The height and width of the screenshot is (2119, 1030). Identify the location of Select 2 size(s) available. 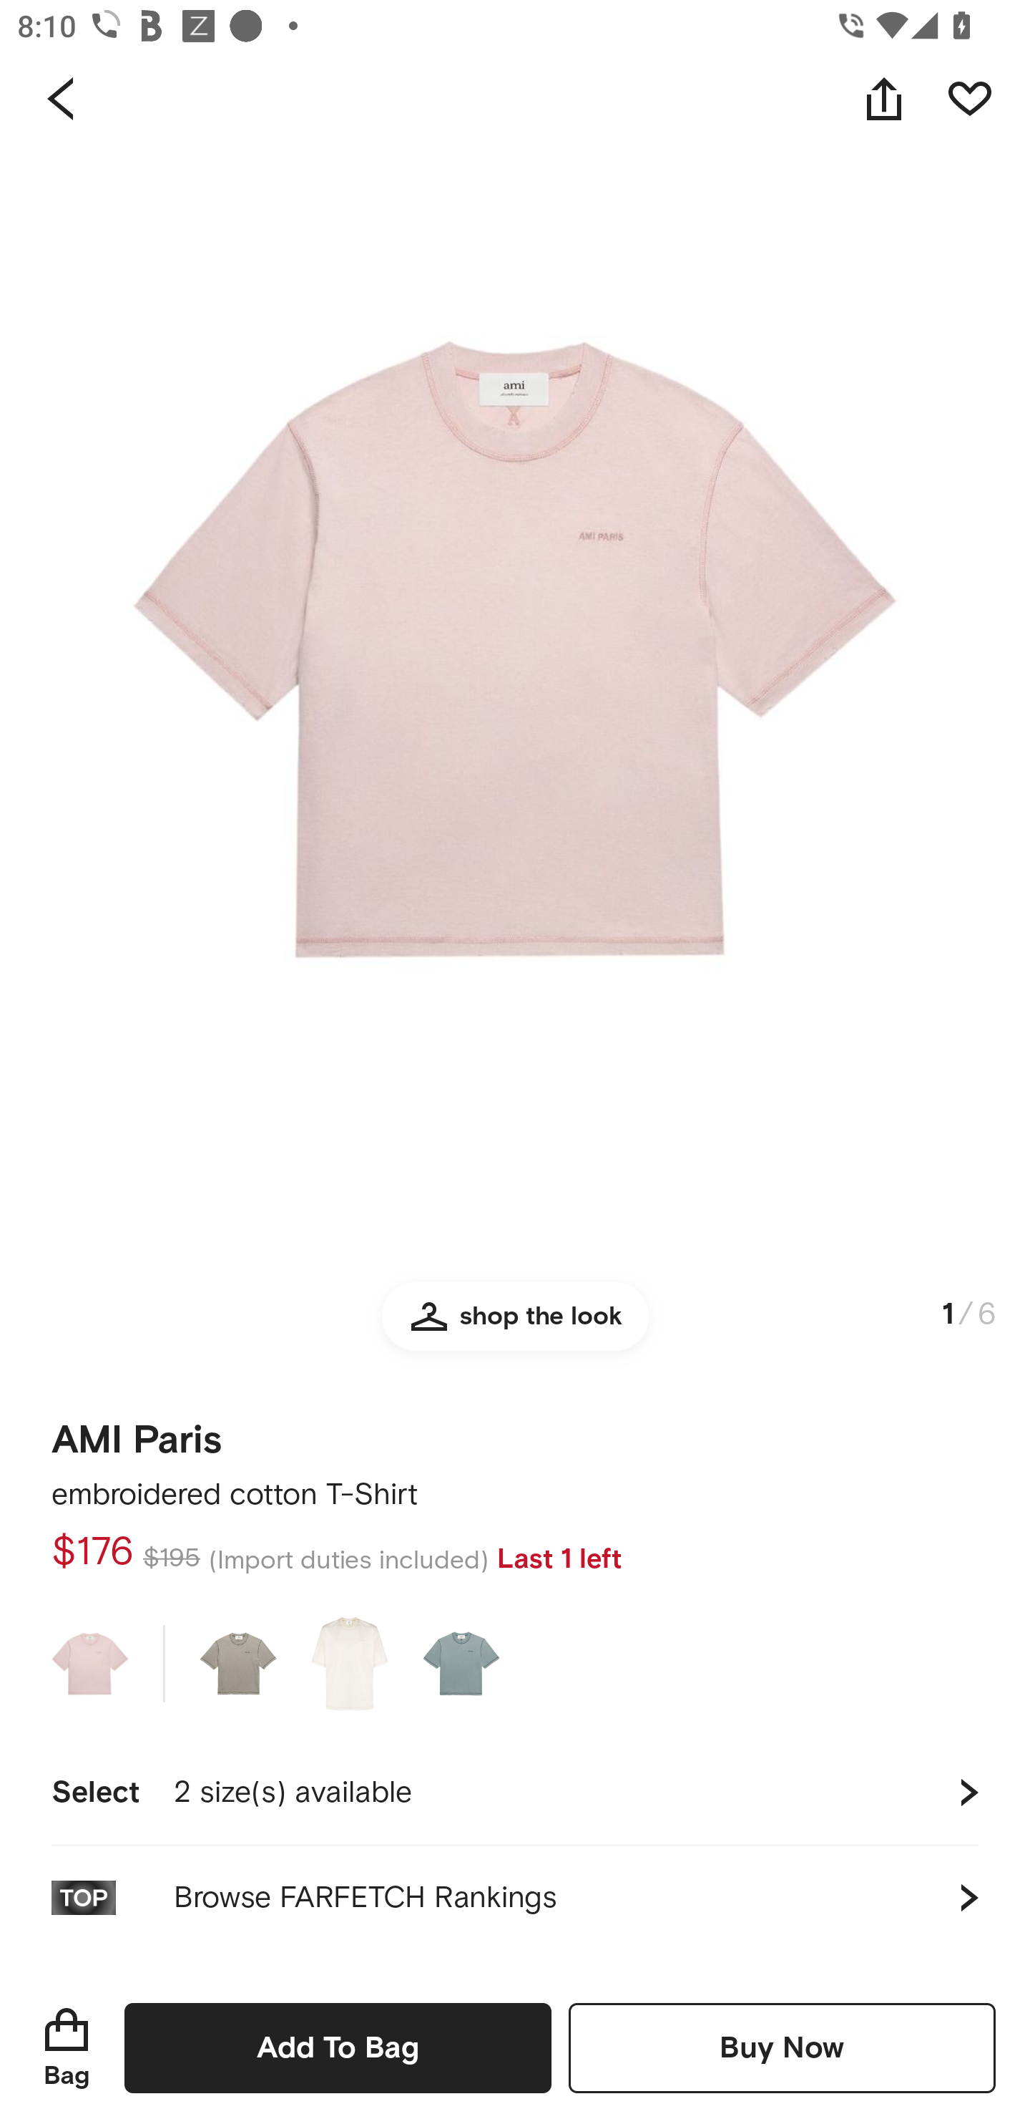
(515, 1793).